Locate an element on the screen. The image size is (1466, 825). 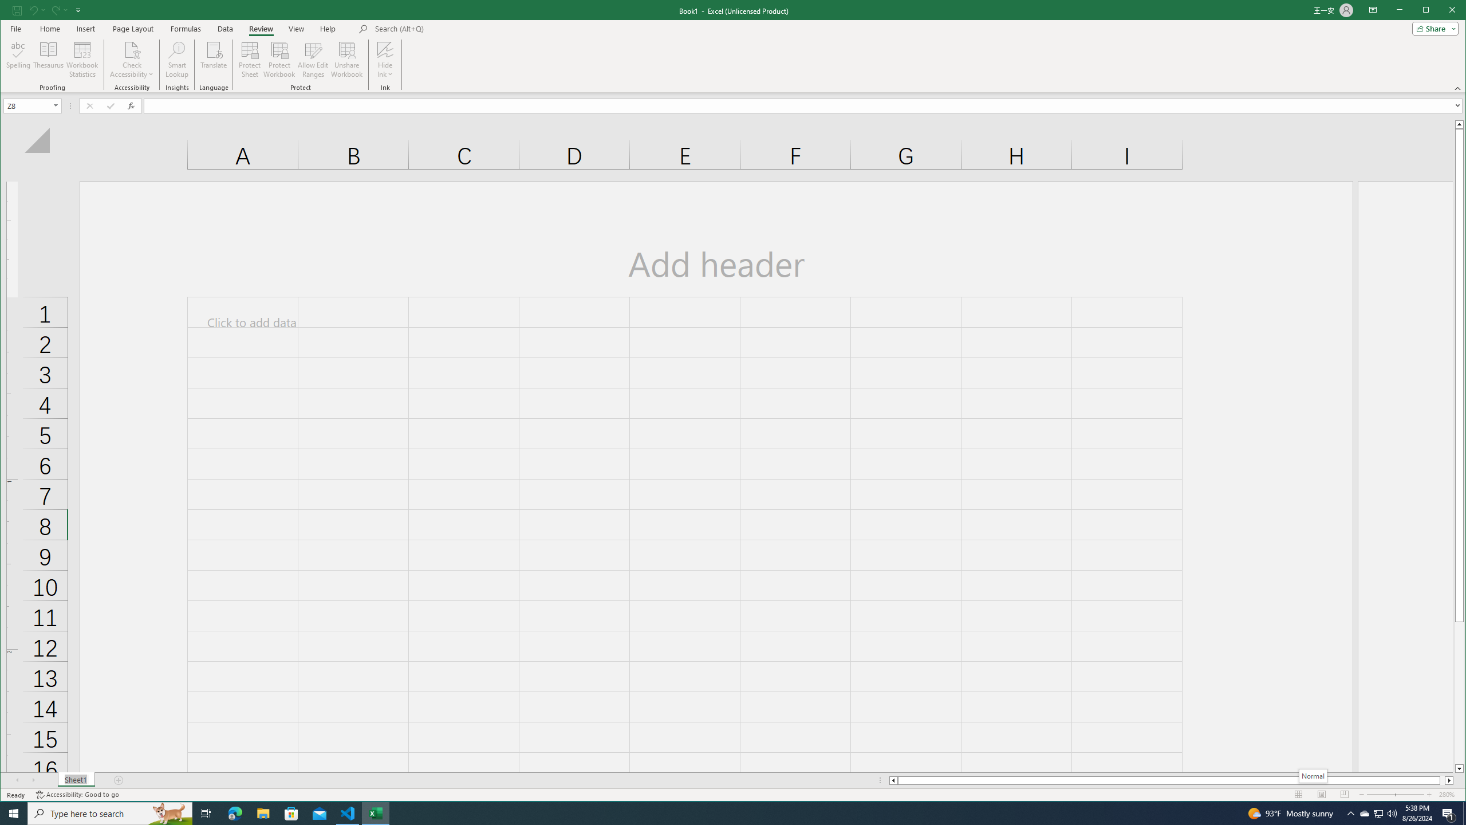
Collapse the Ribbon is located at coordinates (1459, 88).